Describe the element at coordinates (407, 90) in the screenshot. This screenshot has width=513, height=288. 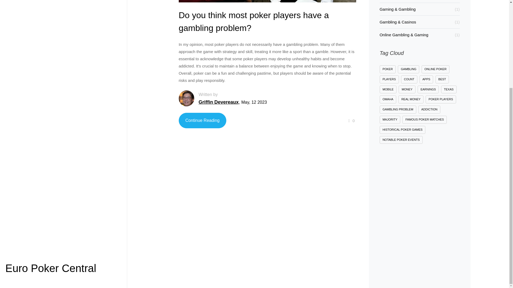
I see `MONEY` at that location.